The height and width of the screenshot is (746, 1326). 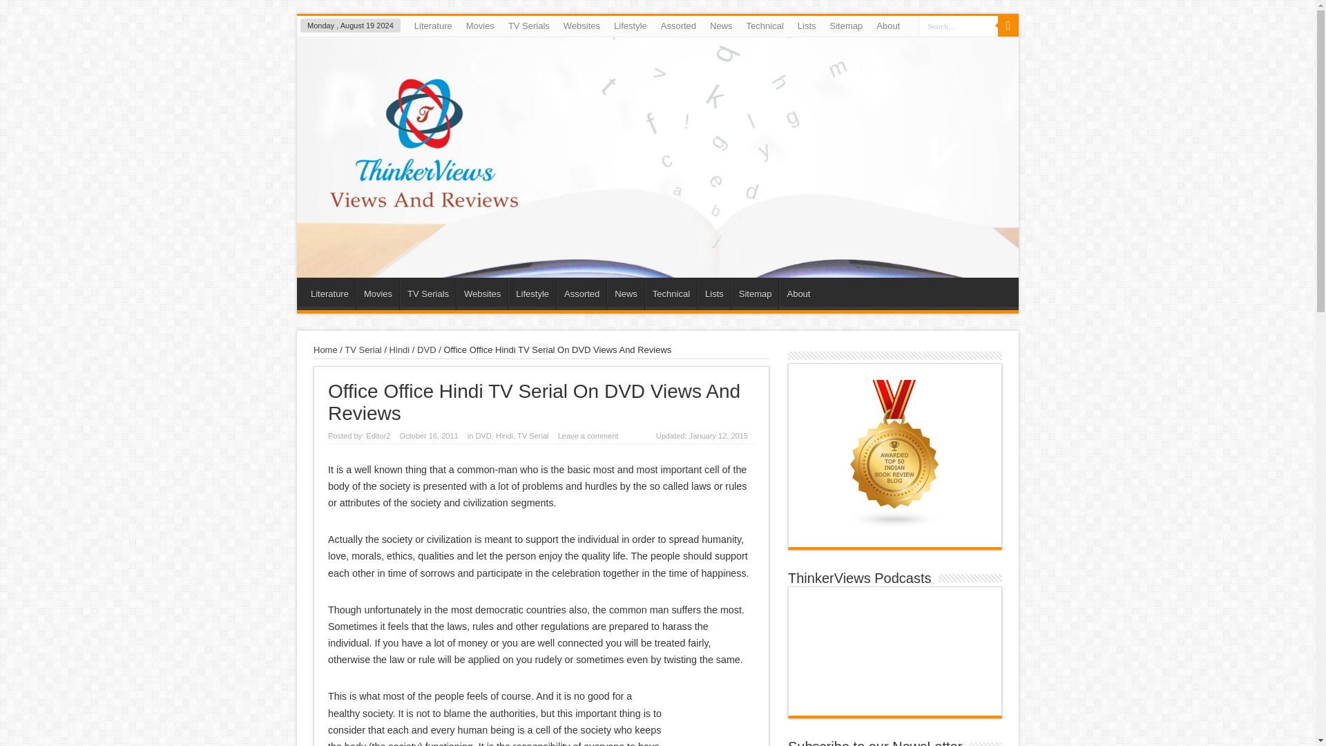 I want to click on Literature, so click(x=329, y=294).